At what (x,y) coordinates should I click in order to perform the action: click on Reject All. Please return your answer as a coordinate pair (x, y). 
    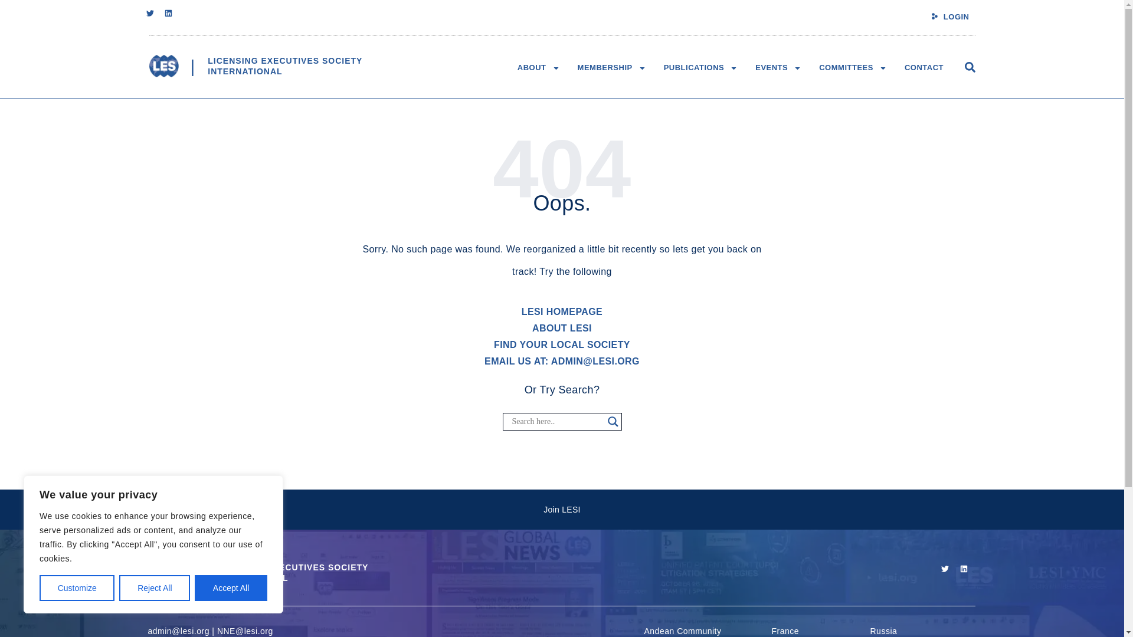
    Looking at the image, I should click on (155, 588).